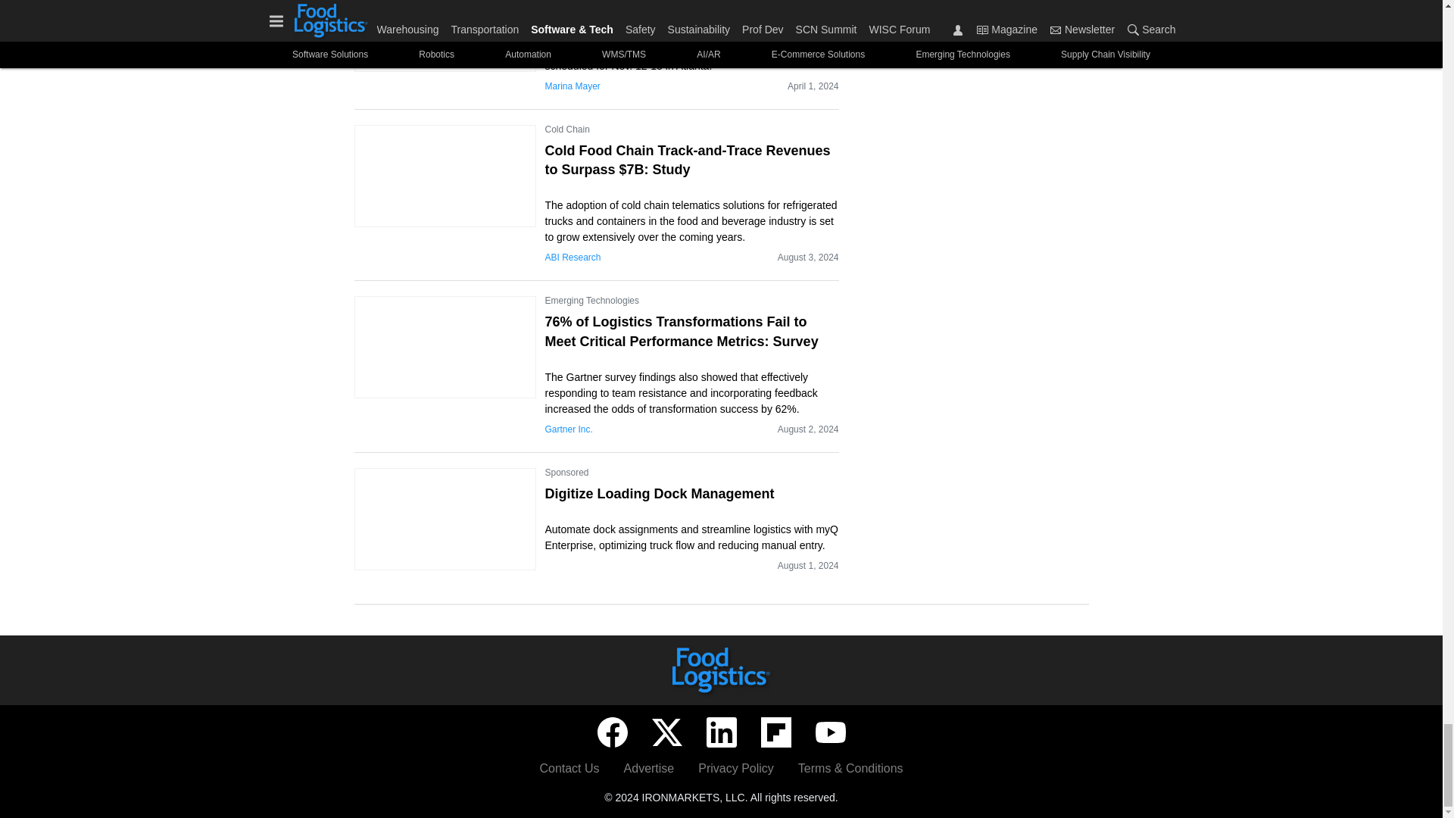 Image resolution: width=1454 pixels, height=818 pixels. Describe the element at coordinates (720, 732) in the screenshot. I see `LinkedIn icon` at that location.